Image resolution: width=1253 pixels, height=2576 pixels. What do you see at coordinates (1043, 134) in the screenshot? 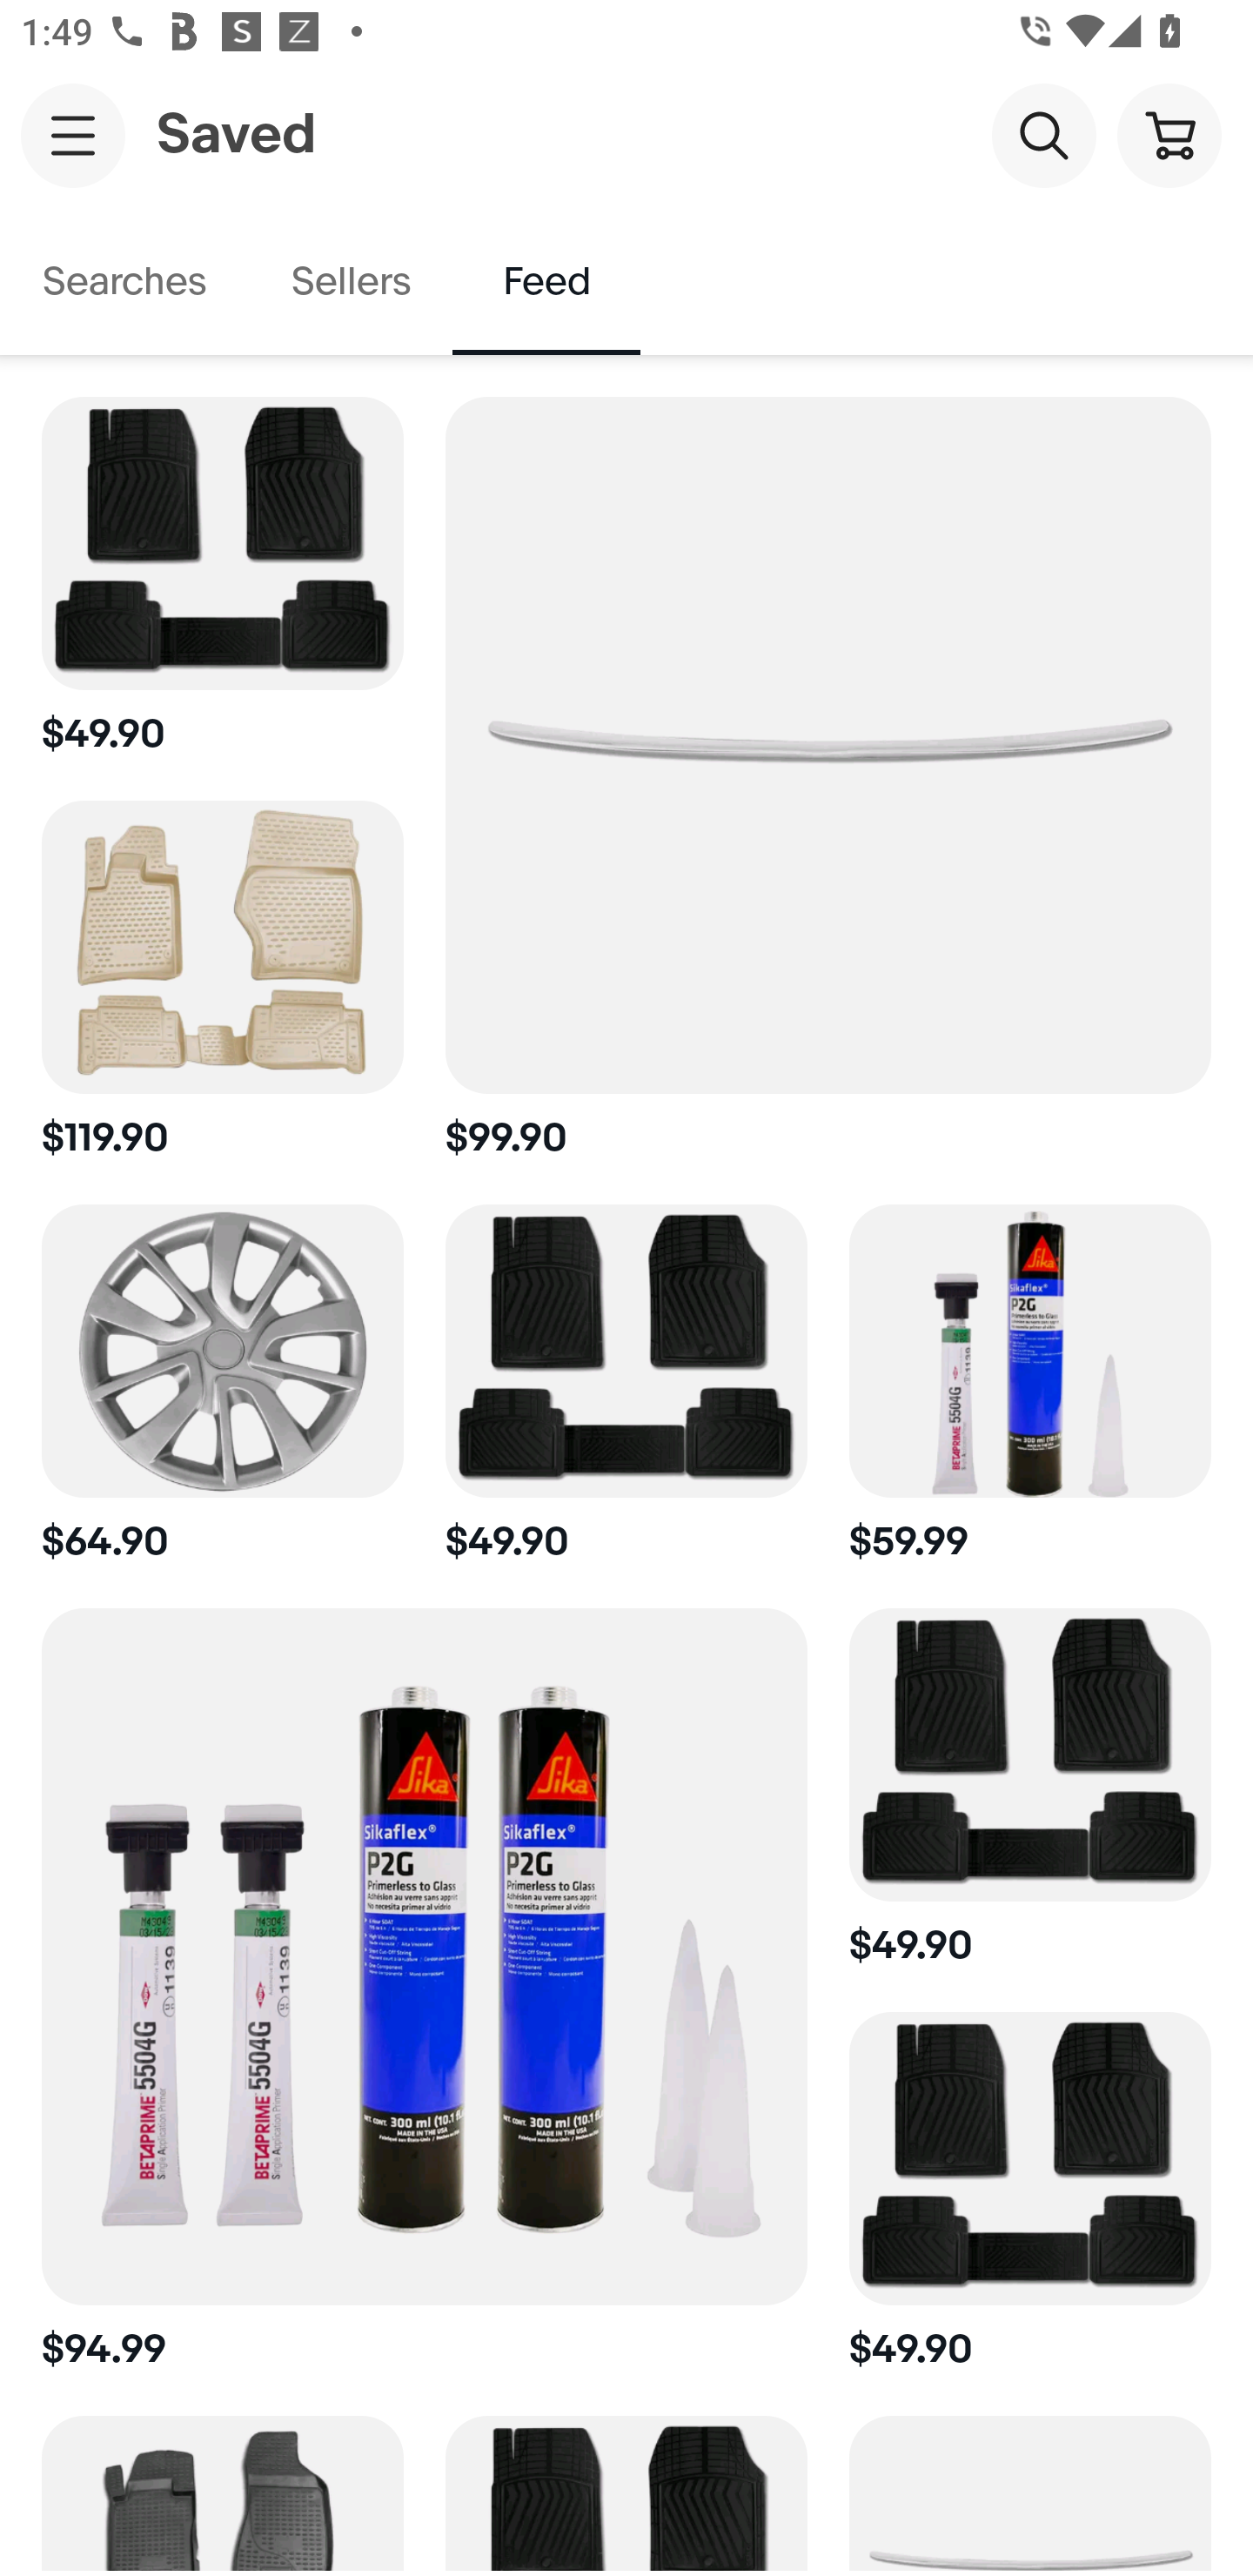
I see `Search` at bounding box center [1043, 134].